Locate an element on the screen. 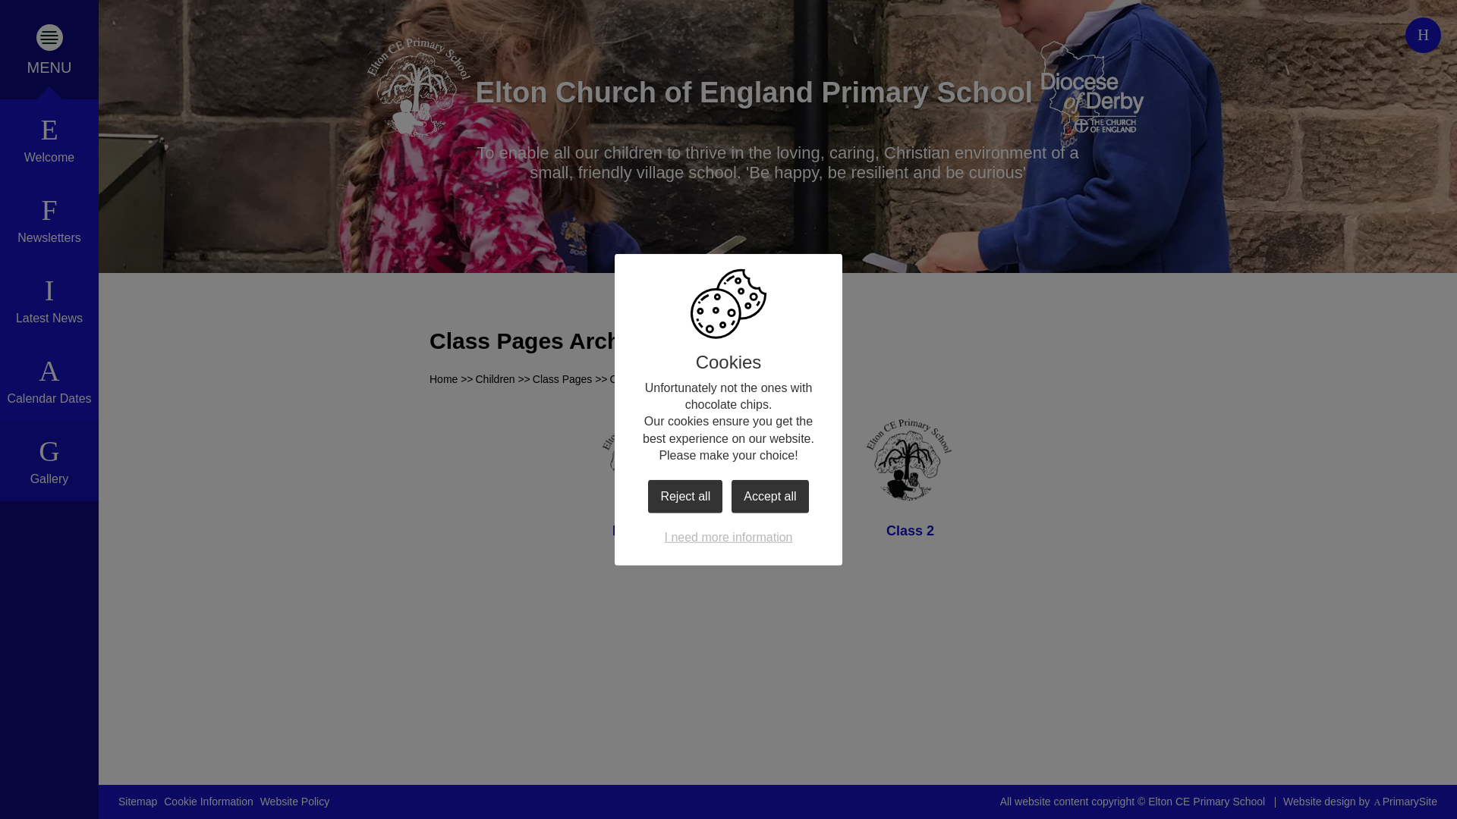 Image resolution: width=1457 pixels, height=819 pixels. Home Page is located at coordinates (417, 88).